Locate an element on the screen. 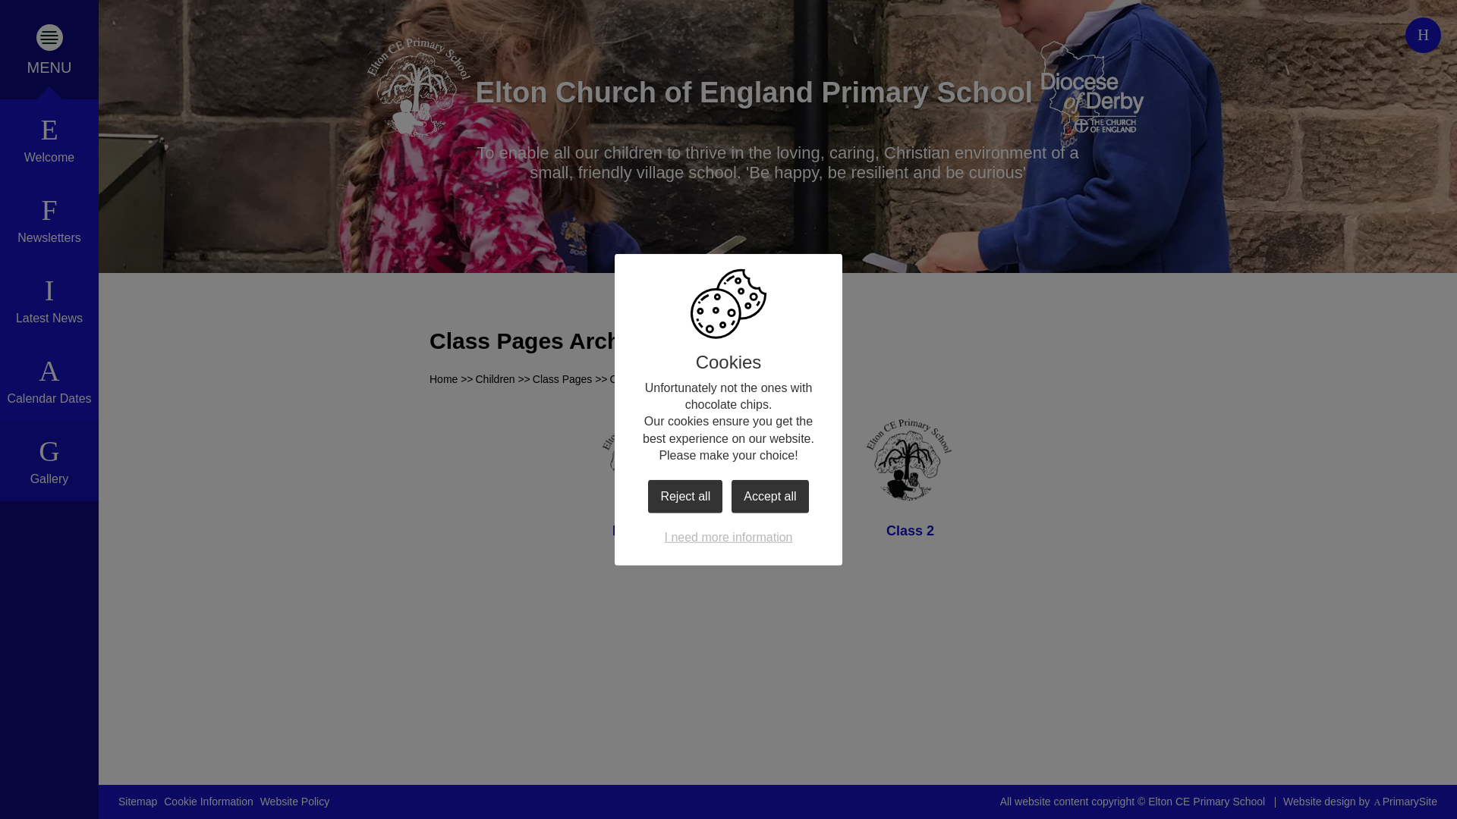 Image resolution: width=1457 pixels, height=819 pixels. Home Page is located at coordinates (417, 88).